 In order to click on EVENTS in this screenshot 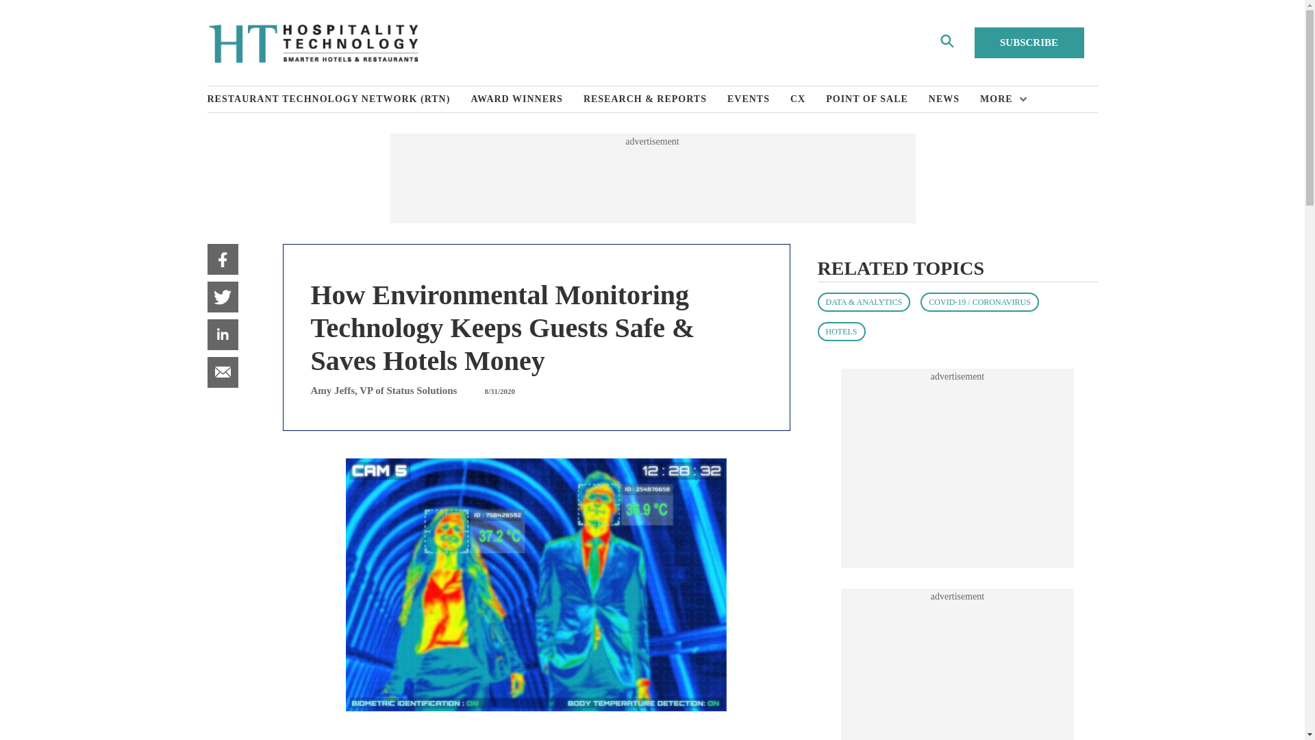, I will do `click(758, 99)`.